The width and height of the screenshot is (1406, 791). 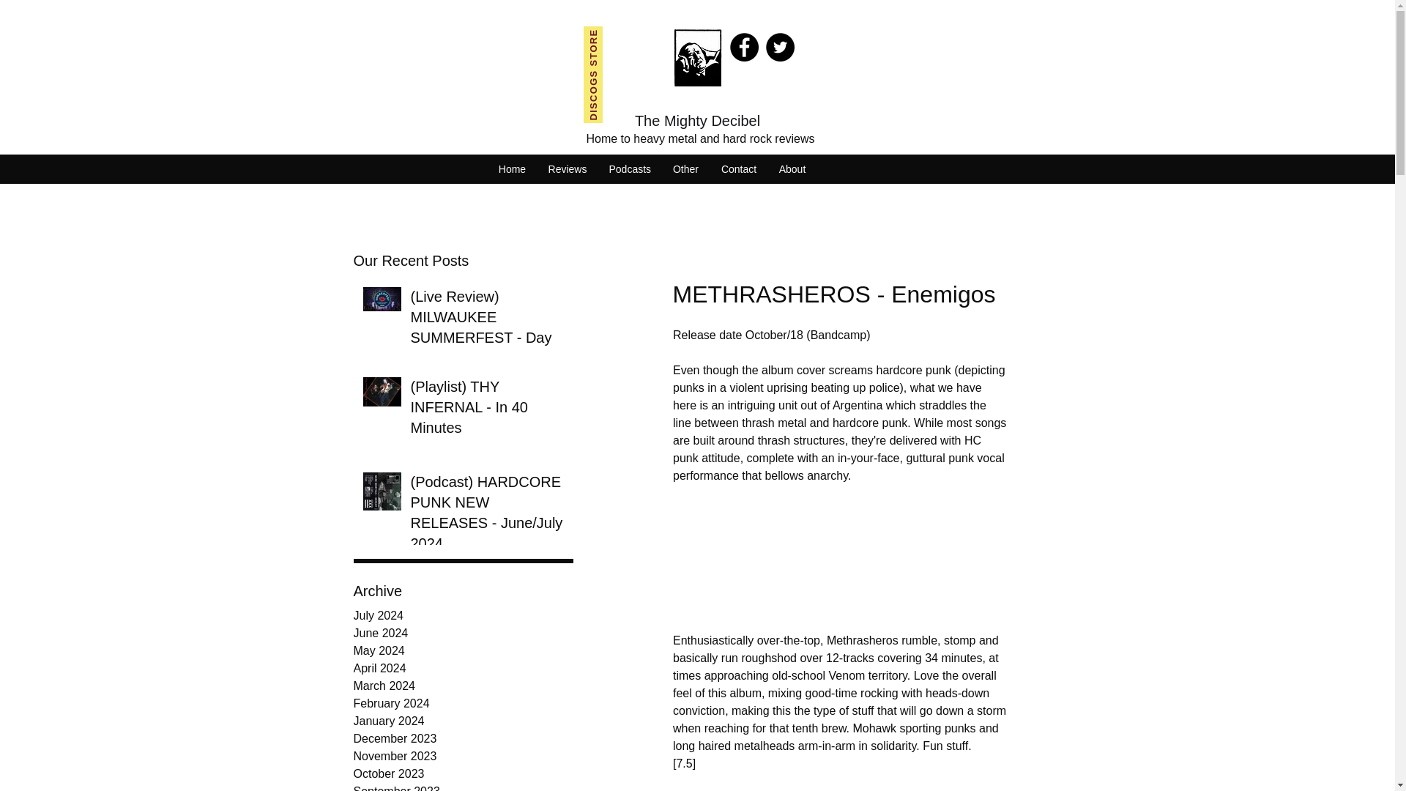 What do you see at coordinates (568, 169) in the screenshot?
I see `Reviews` at bounding box center [568, 169].